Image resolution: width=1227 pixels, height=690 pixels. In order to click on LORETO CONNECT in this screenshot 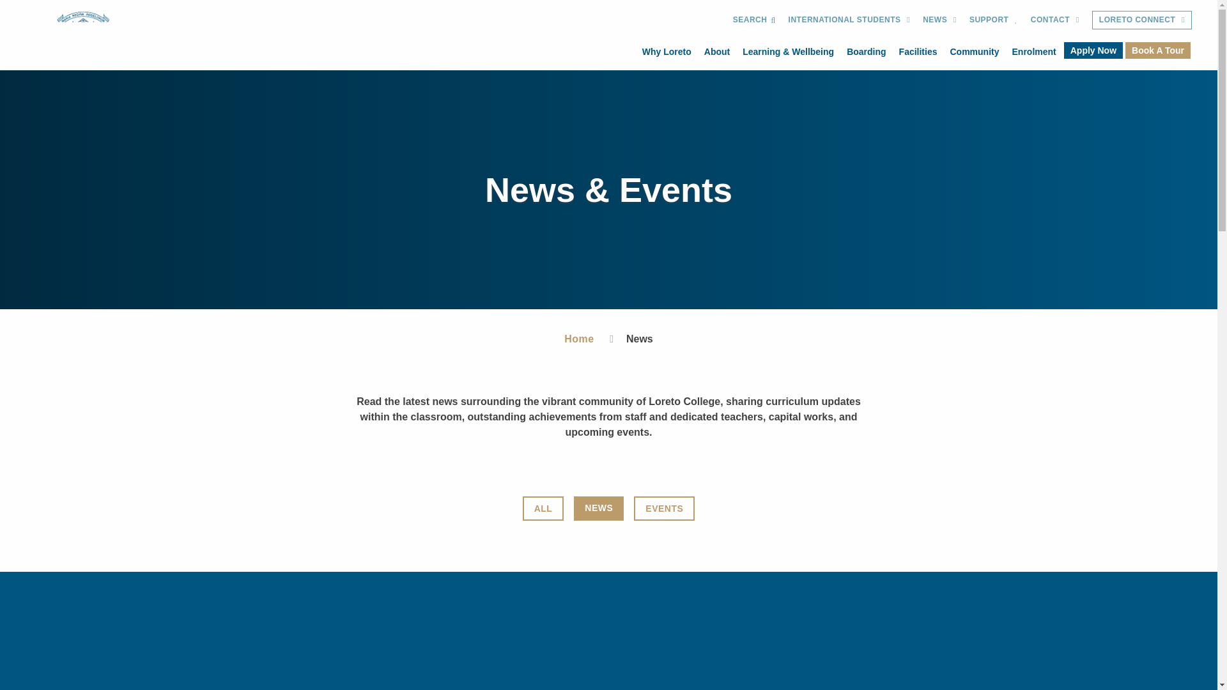, I will do `click(1142, 20)`.